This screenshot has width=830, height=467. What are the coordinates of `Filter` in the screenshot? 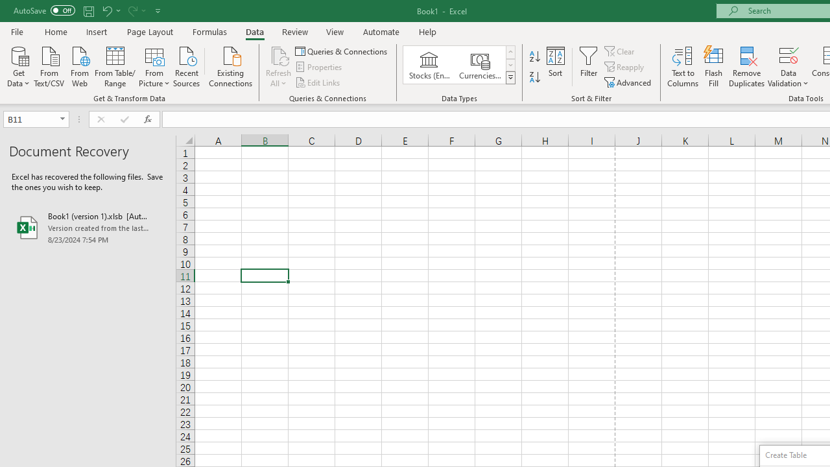 It's located at (589, 66).